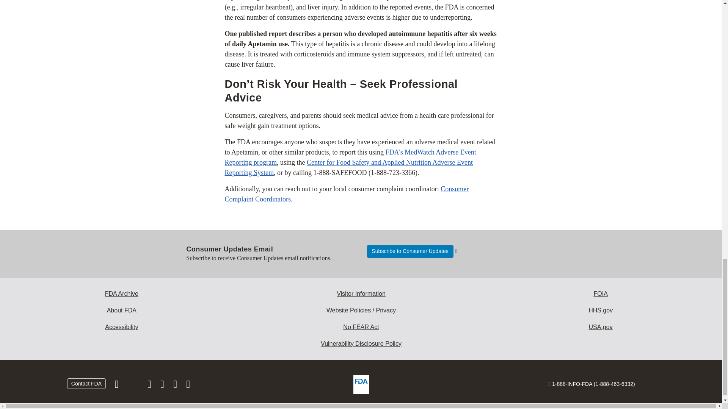  Describe the element at coordinates (150, 386) in the screenshot. I see `Follow FDA on Instagram` at that location.